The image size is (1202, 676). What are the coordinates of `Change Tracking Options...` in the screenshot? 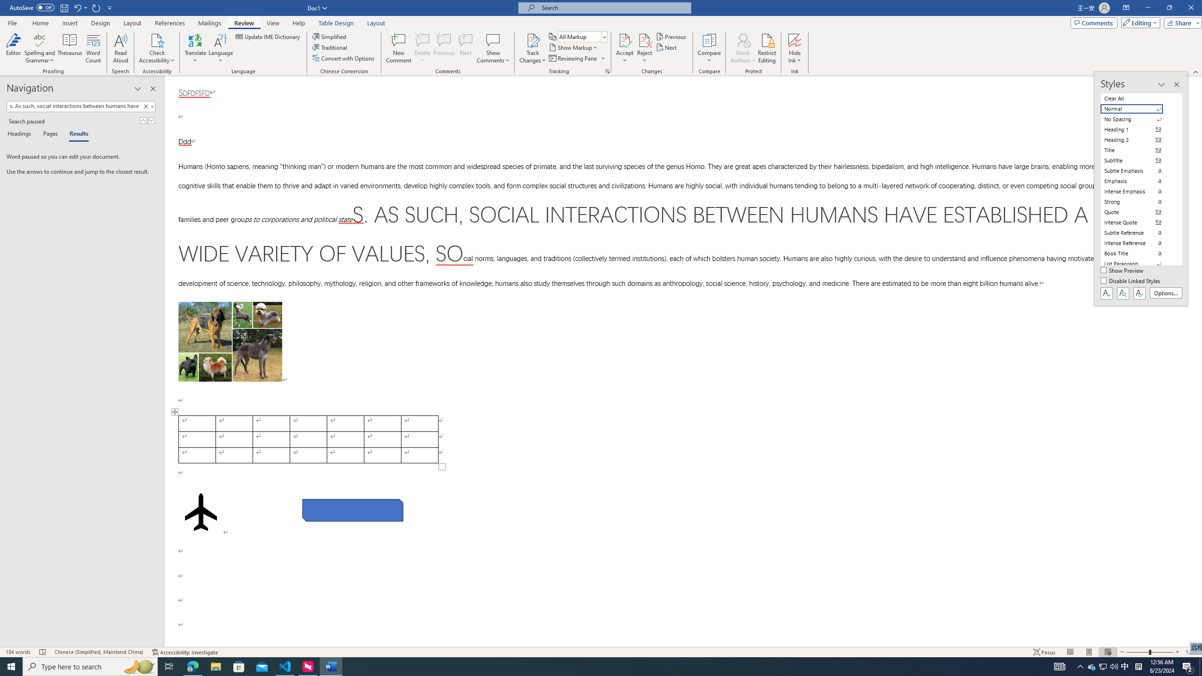 It's located at (608, 71).